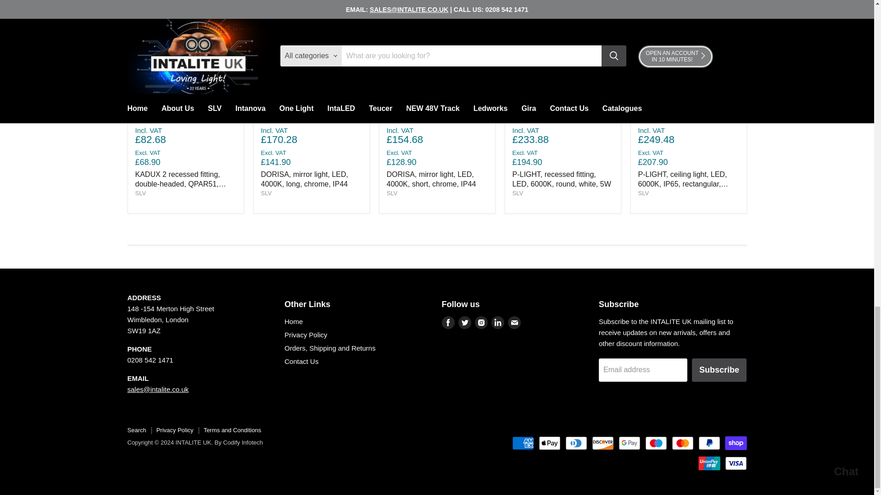 Image resolution: width=881 pixels, height=495 pixels. Describe the element at coordinates (523, 443) in the screenshot. I see `American Express` at that location.